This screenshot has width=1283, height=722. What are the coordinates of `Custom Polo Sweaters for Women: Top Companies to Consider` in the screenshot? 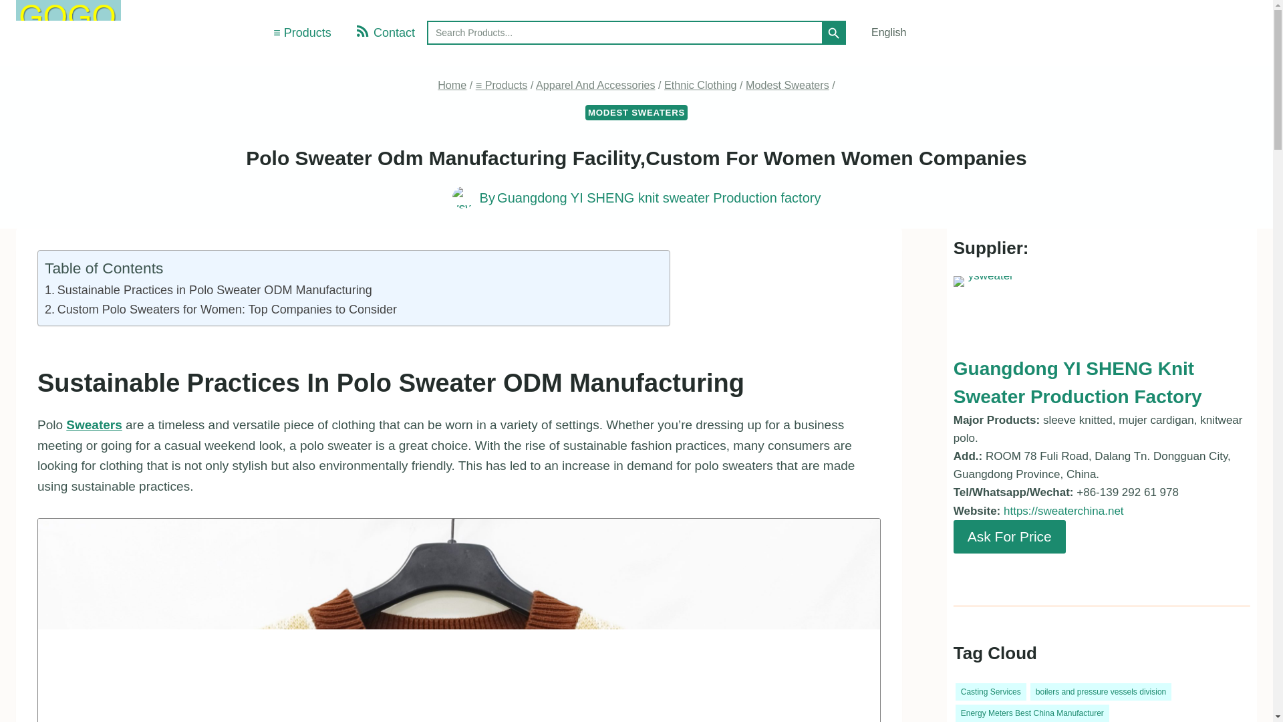 It's located at (221, 310).